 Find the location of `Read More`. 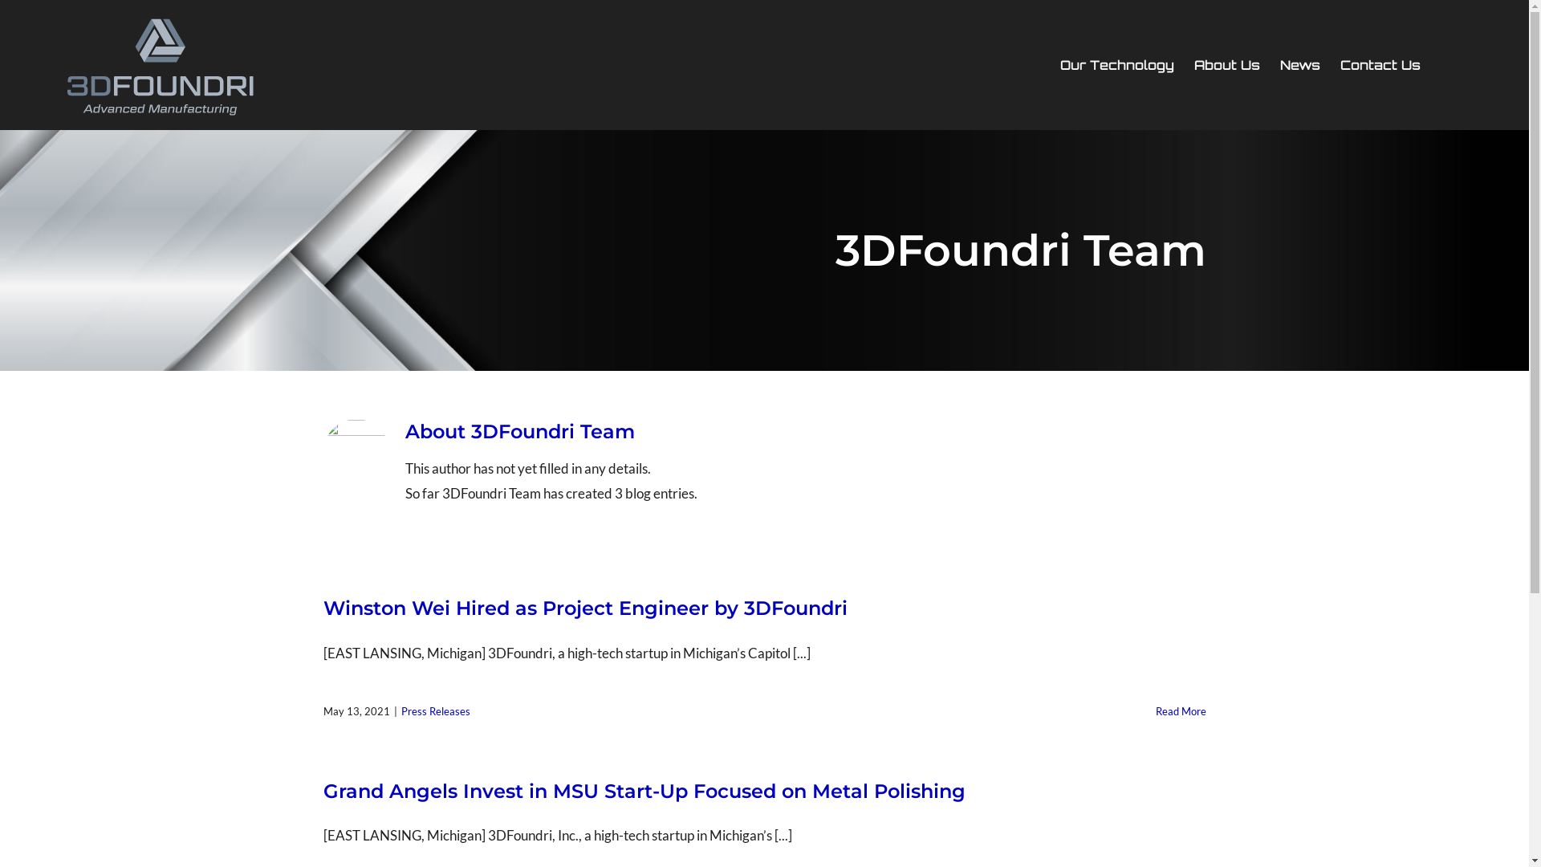

Read More is located at coordinates (1181, 711).